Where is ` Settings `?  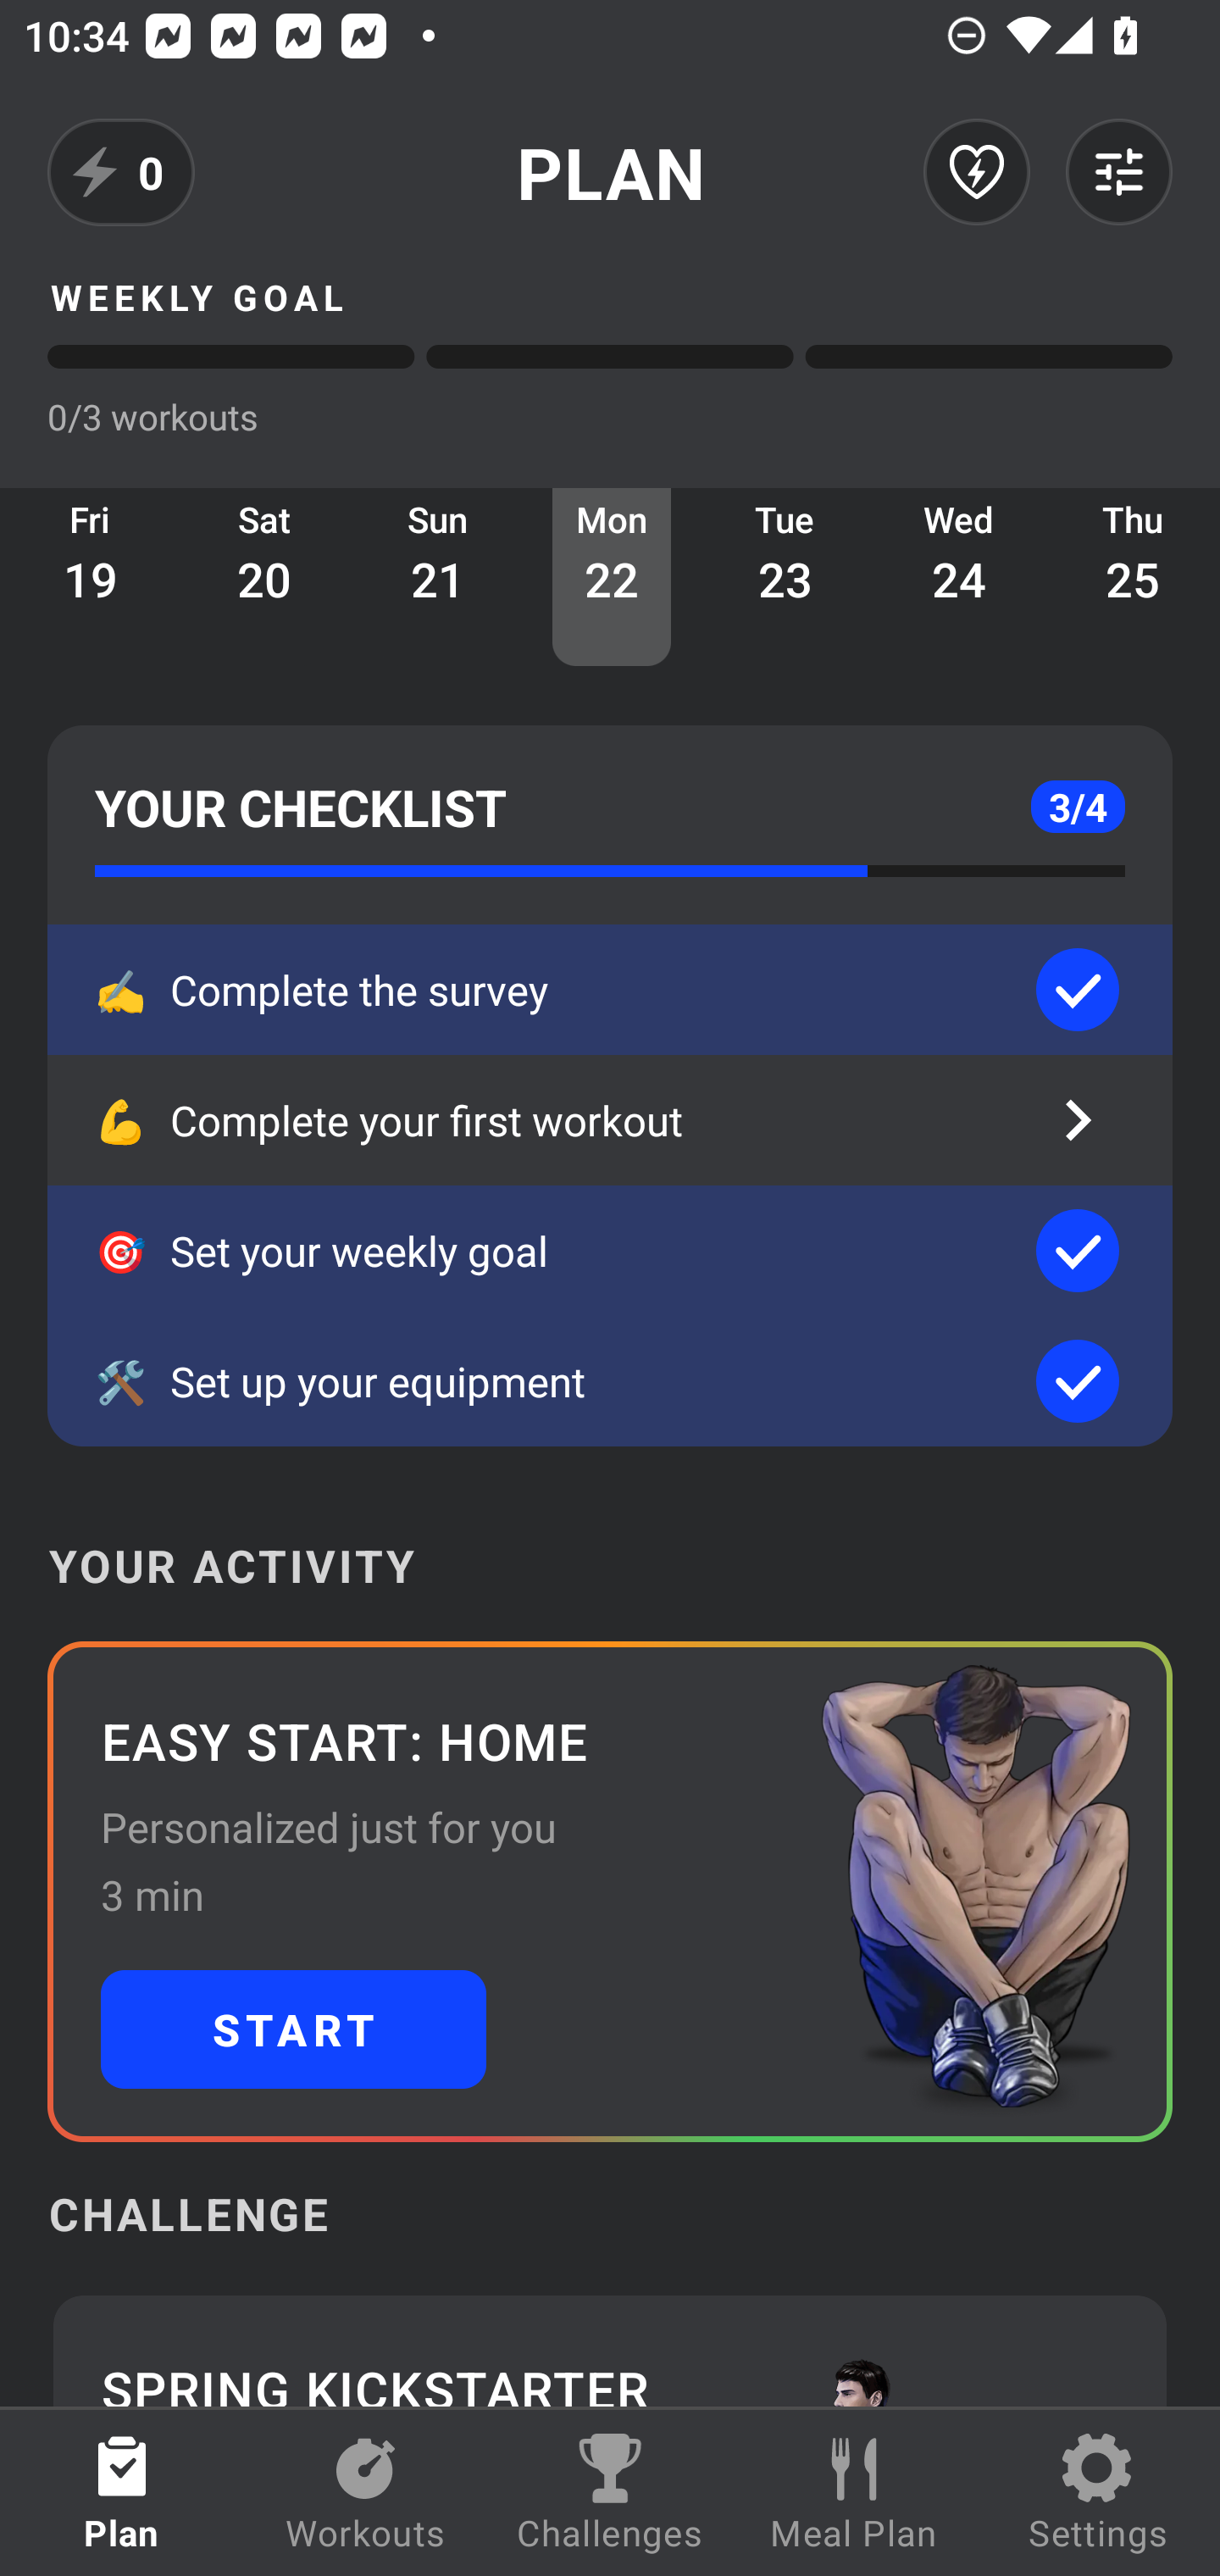
 Settings  is located at coordinates (1098, 2493).